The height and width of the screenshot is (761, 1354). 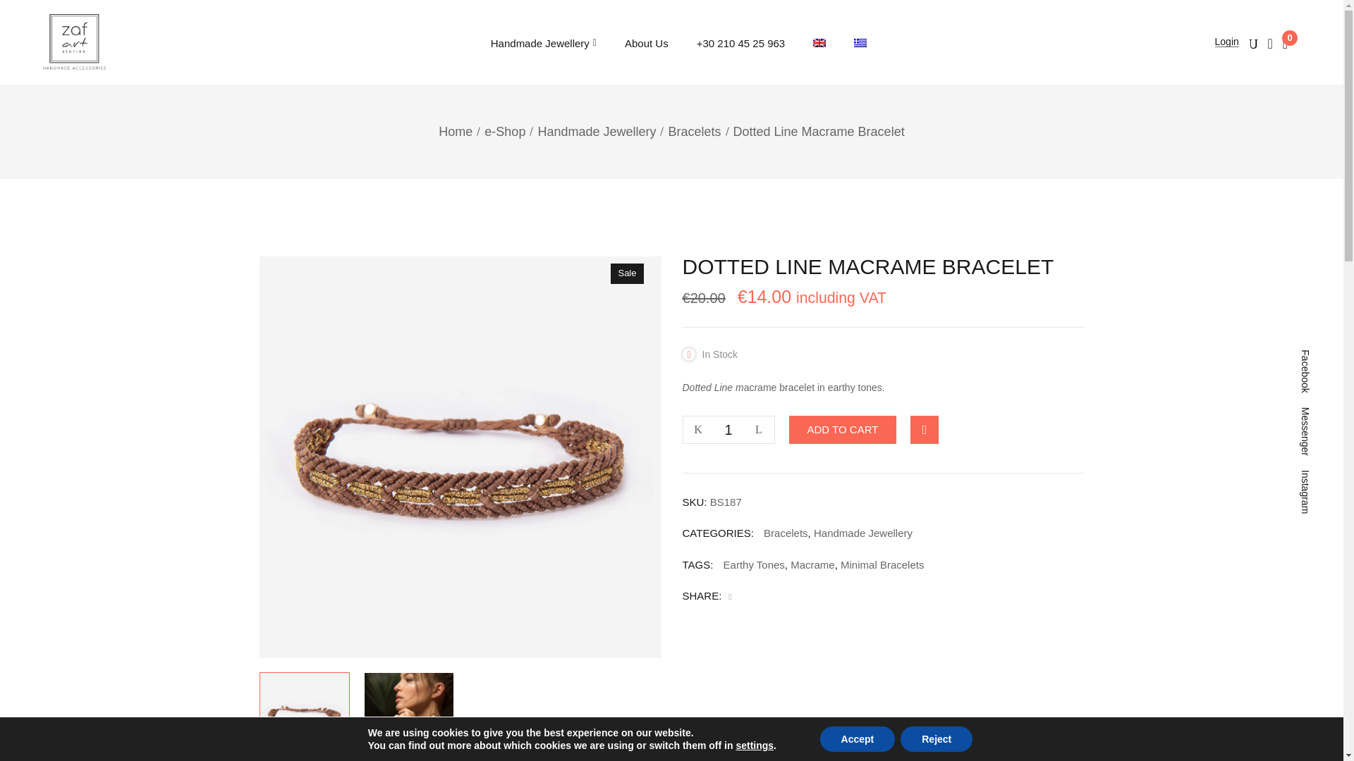 I want to click on ADD TO CART, so click(x=842, y=429).